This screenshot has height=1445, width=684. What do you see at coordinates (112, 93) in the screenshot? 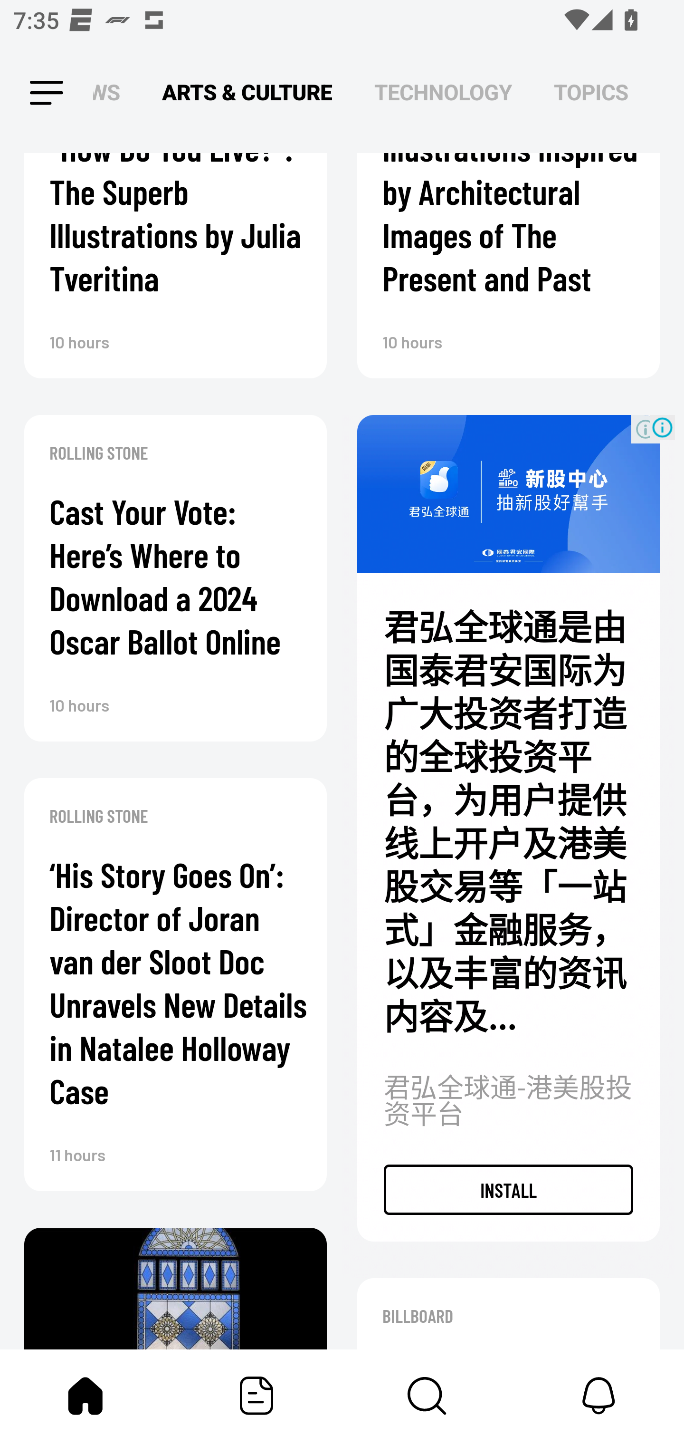
I see `NEWS` at bounding box center [112, 93].